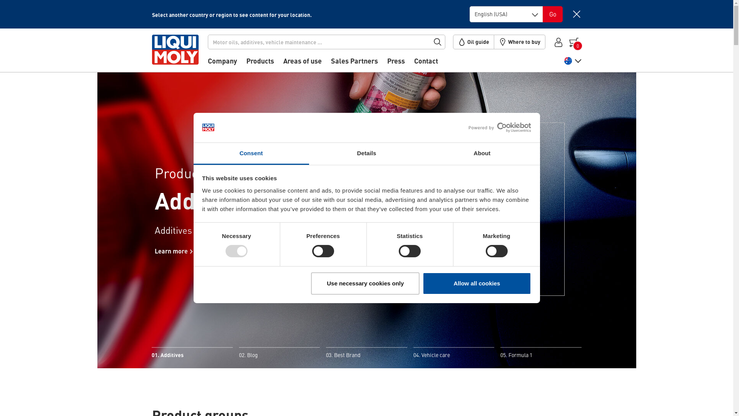 This screenshot has height=416, width=739. I want to click on Sign In, so click(558, 42).